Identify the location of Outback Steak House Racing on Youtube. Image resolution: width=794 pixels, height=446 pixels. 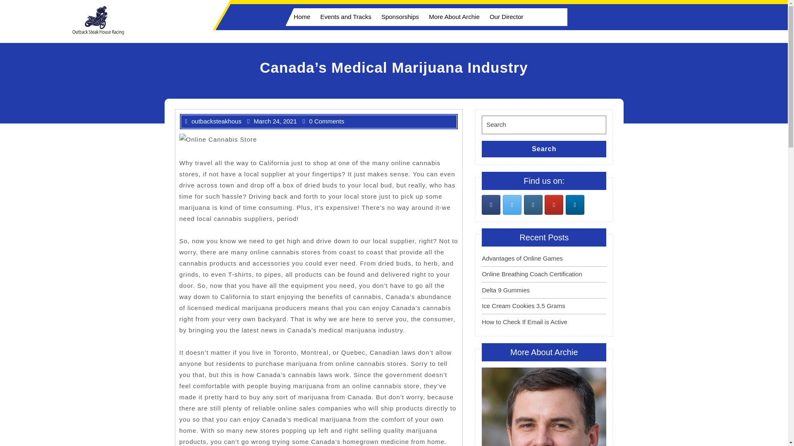
(554, 204).